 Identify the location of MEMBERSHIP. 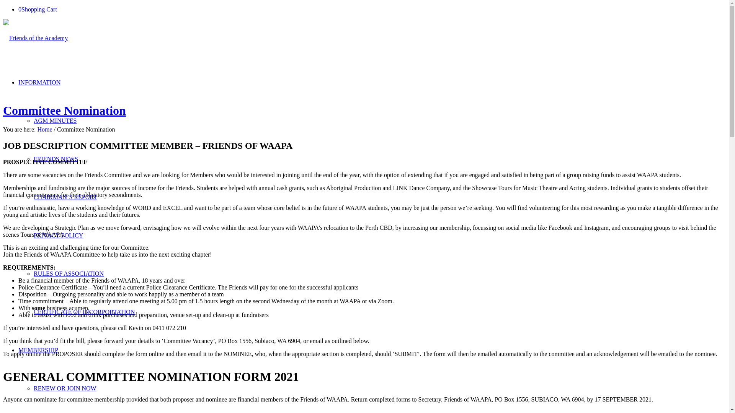
(38, 350).